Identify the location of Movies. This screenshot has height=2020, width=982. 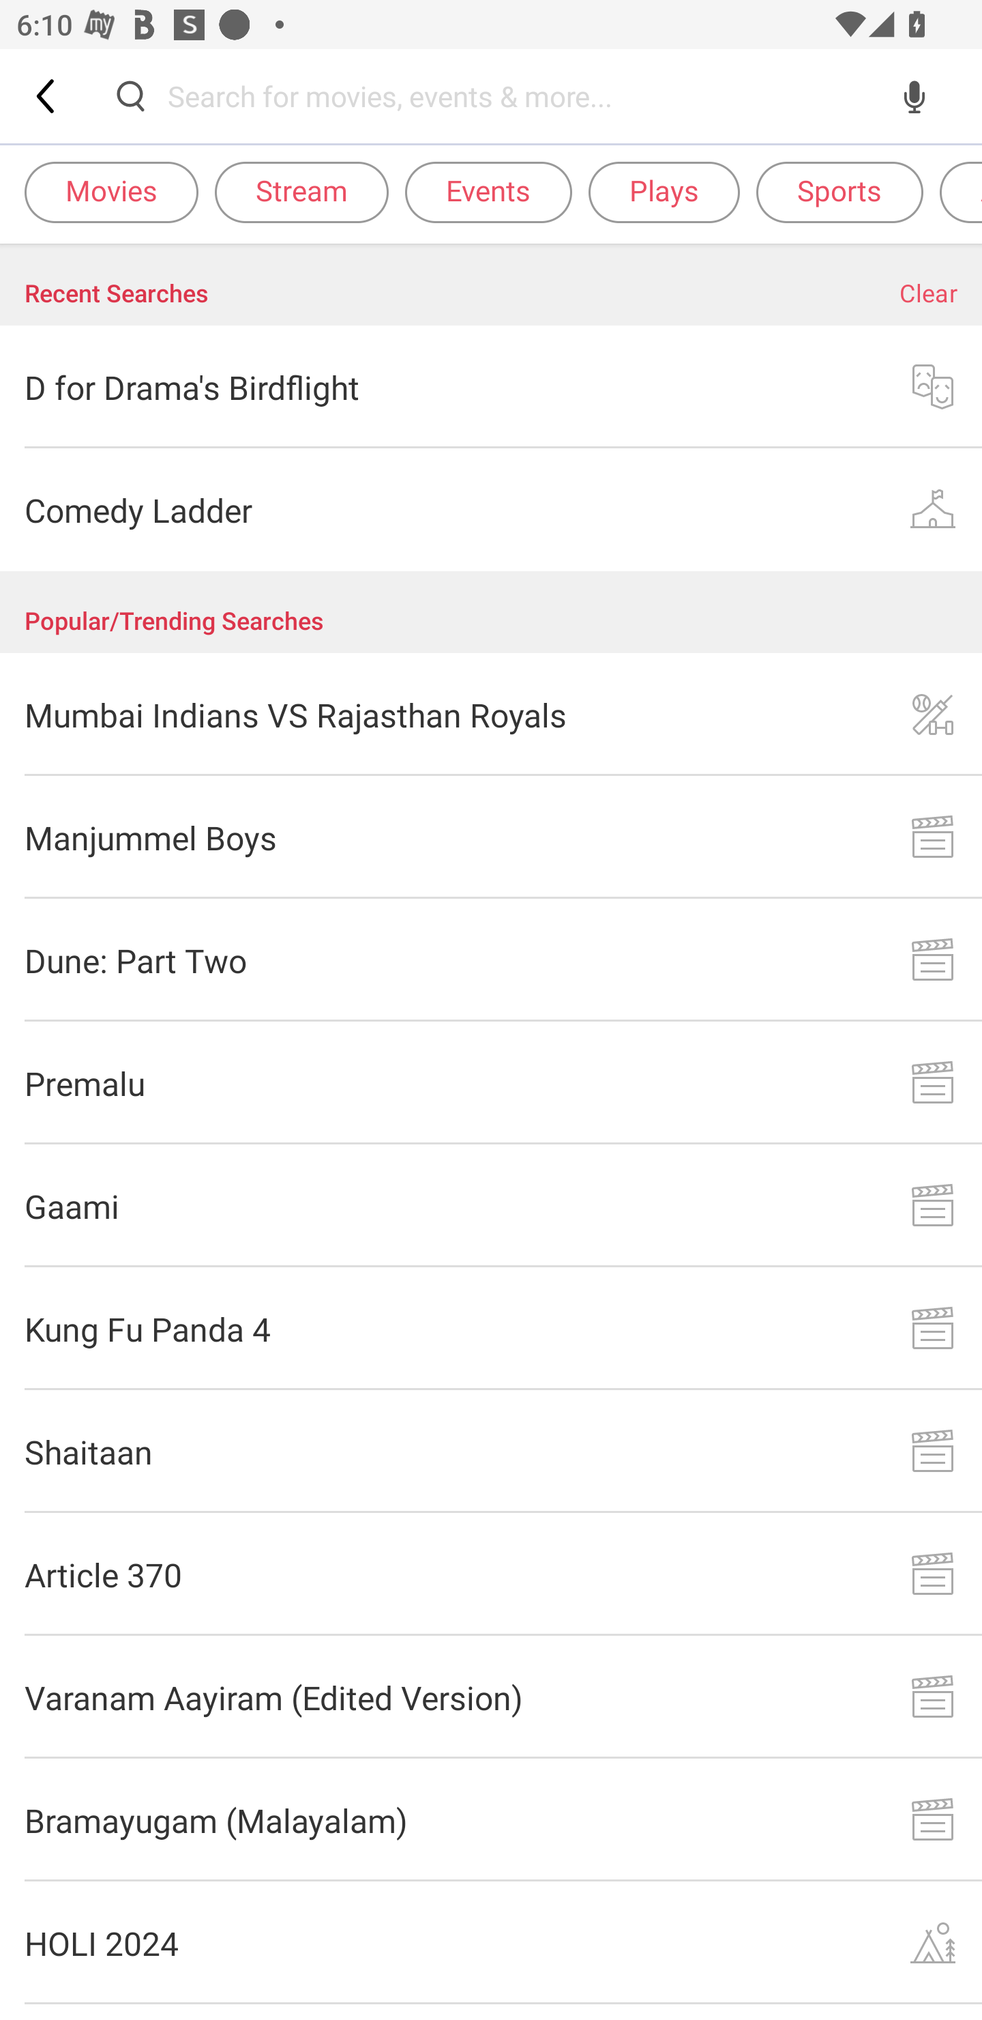
(111, 191).